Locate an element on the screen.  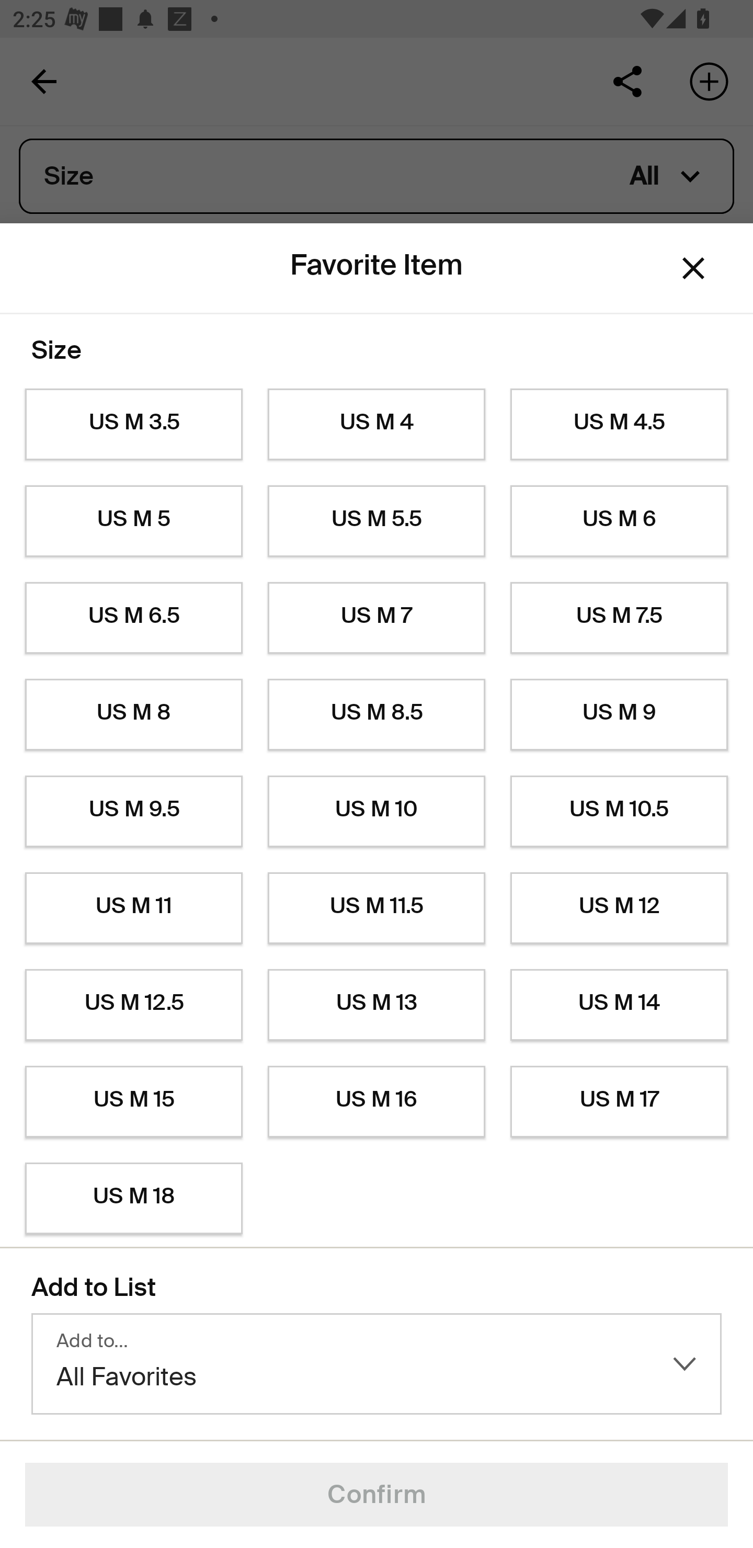
US M 18 is located at coordinates (133, 1199).